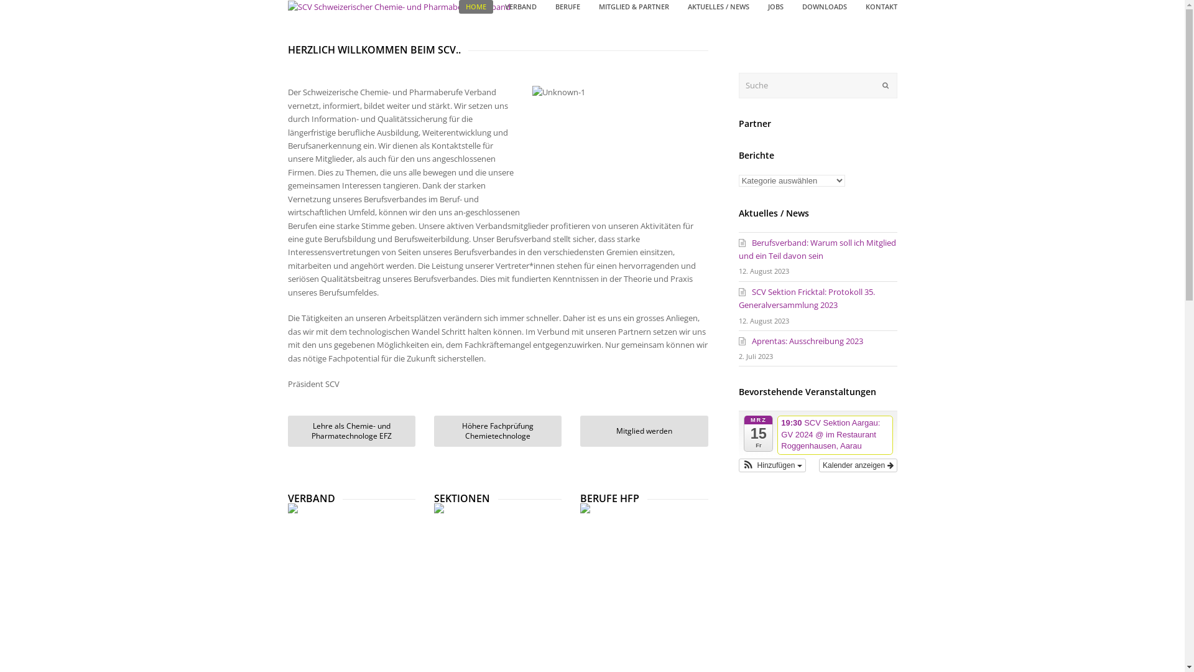 The image size is (1194, 672). I want to click on Mitglied werden, so click(644, 431).